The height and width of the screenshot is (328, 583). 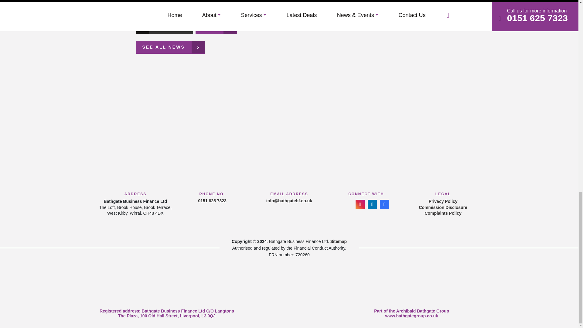 What do you see at coordinates (216, 28) in the screenshot?
I see `NEXT` at bounding box center [216, 28].